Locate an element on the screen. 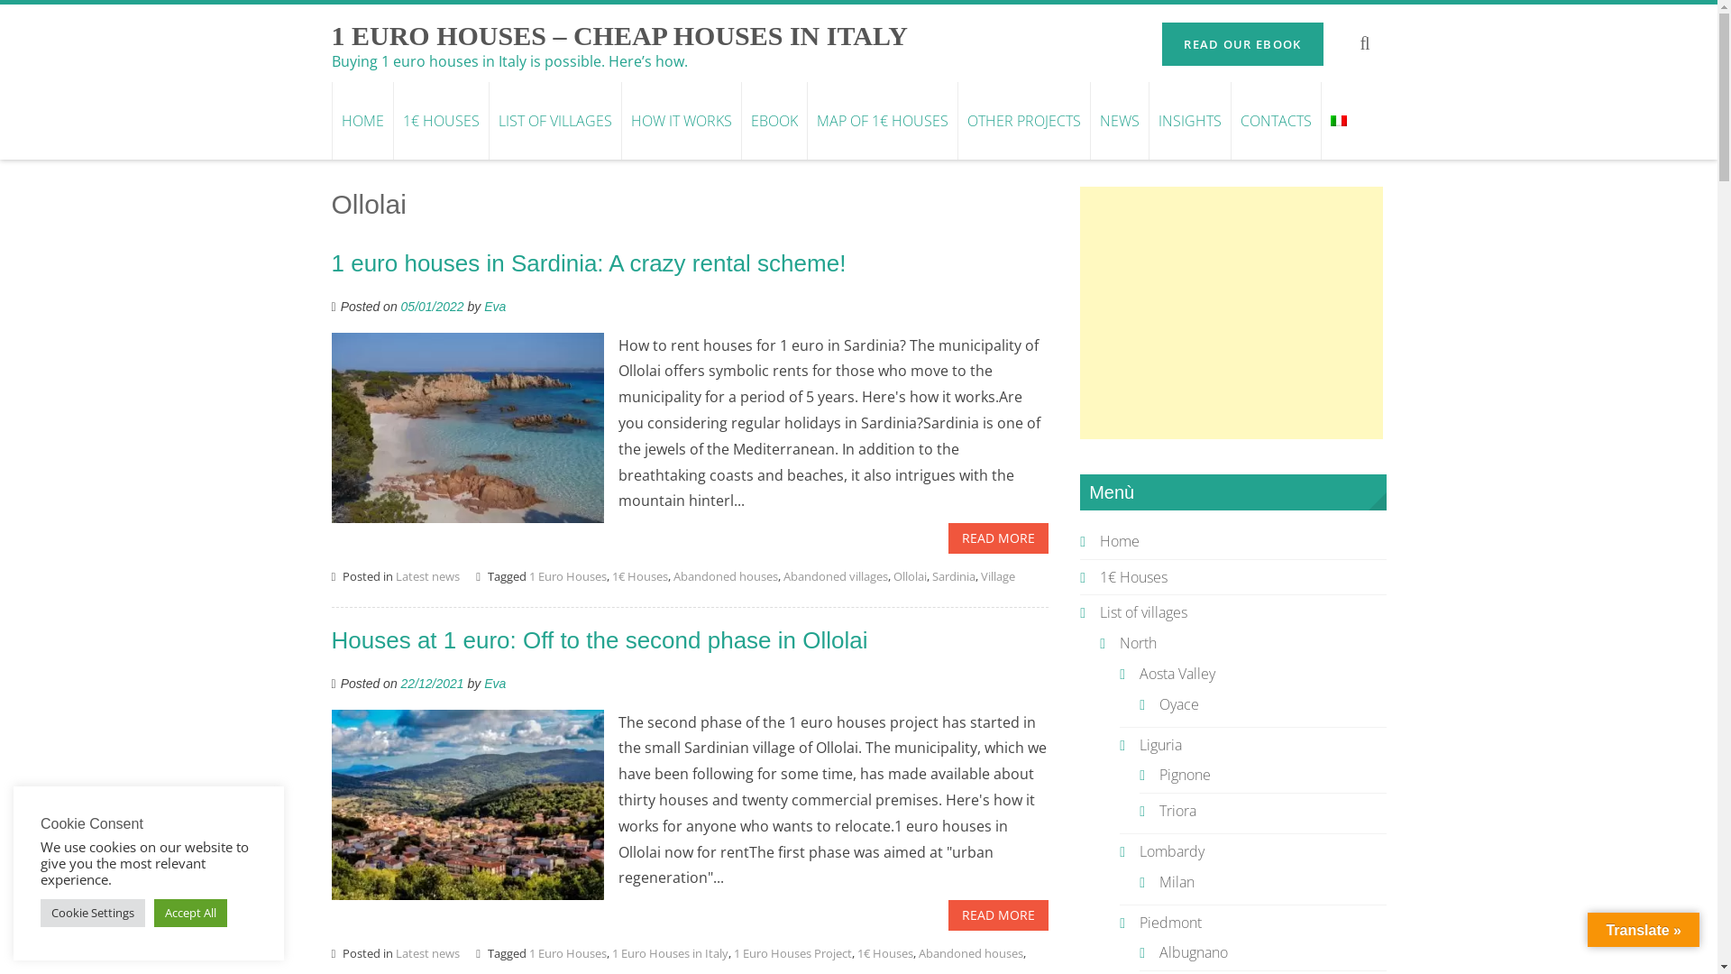 This screenshot has width=1731, height=974. Abandoned villages is located at coordinates (836, 576).